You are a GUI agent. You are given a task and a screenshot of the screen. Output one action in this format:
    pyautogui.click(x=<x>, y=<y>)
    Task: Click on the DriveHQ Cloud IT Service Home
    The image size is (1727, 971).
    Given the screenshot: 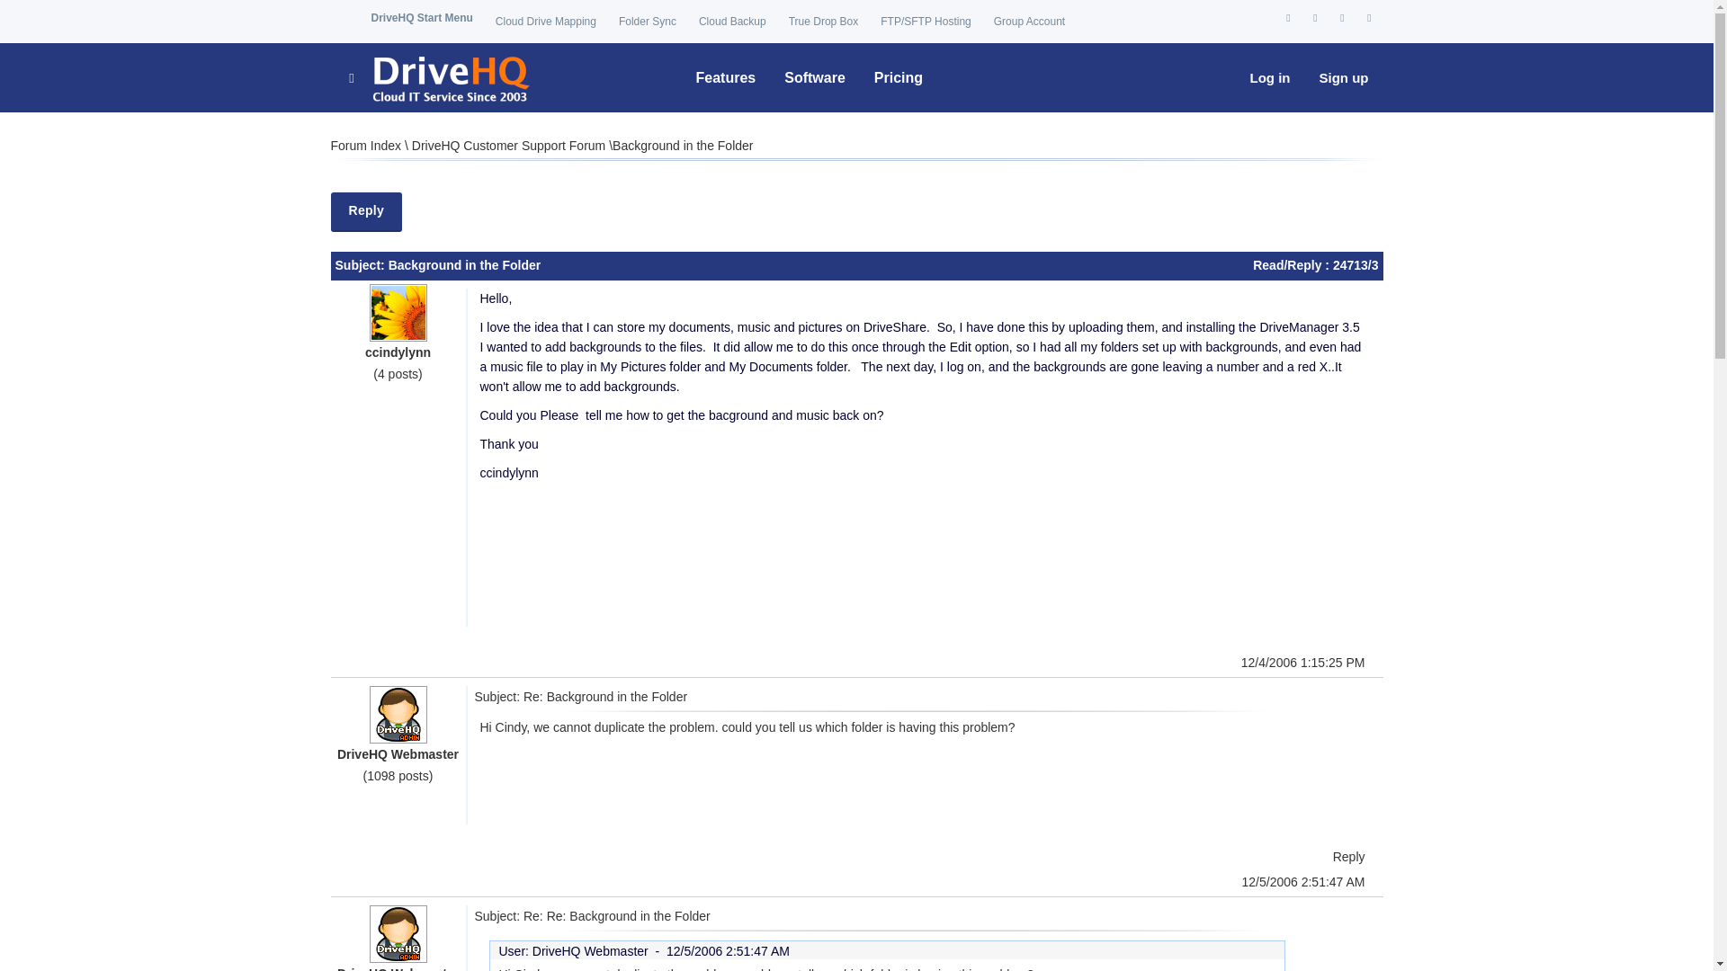 What is the action you would take?
    pyautogui.click(x=438, y=77)
    